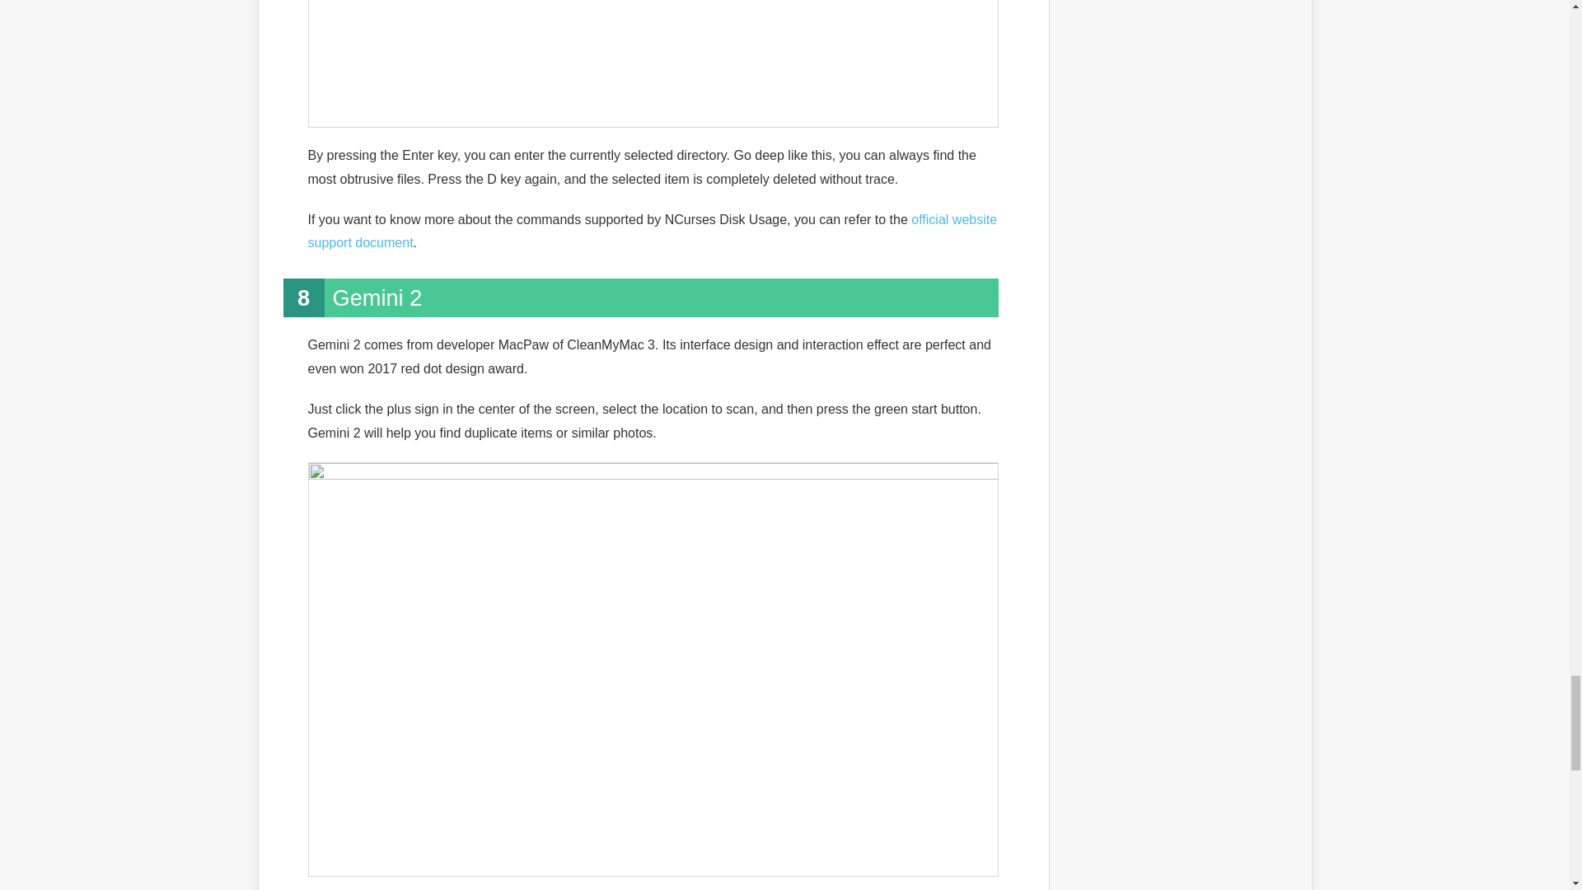 The width and height of the screenshot is (1582, 890). I want to click on official website support document, so click(653, 231).